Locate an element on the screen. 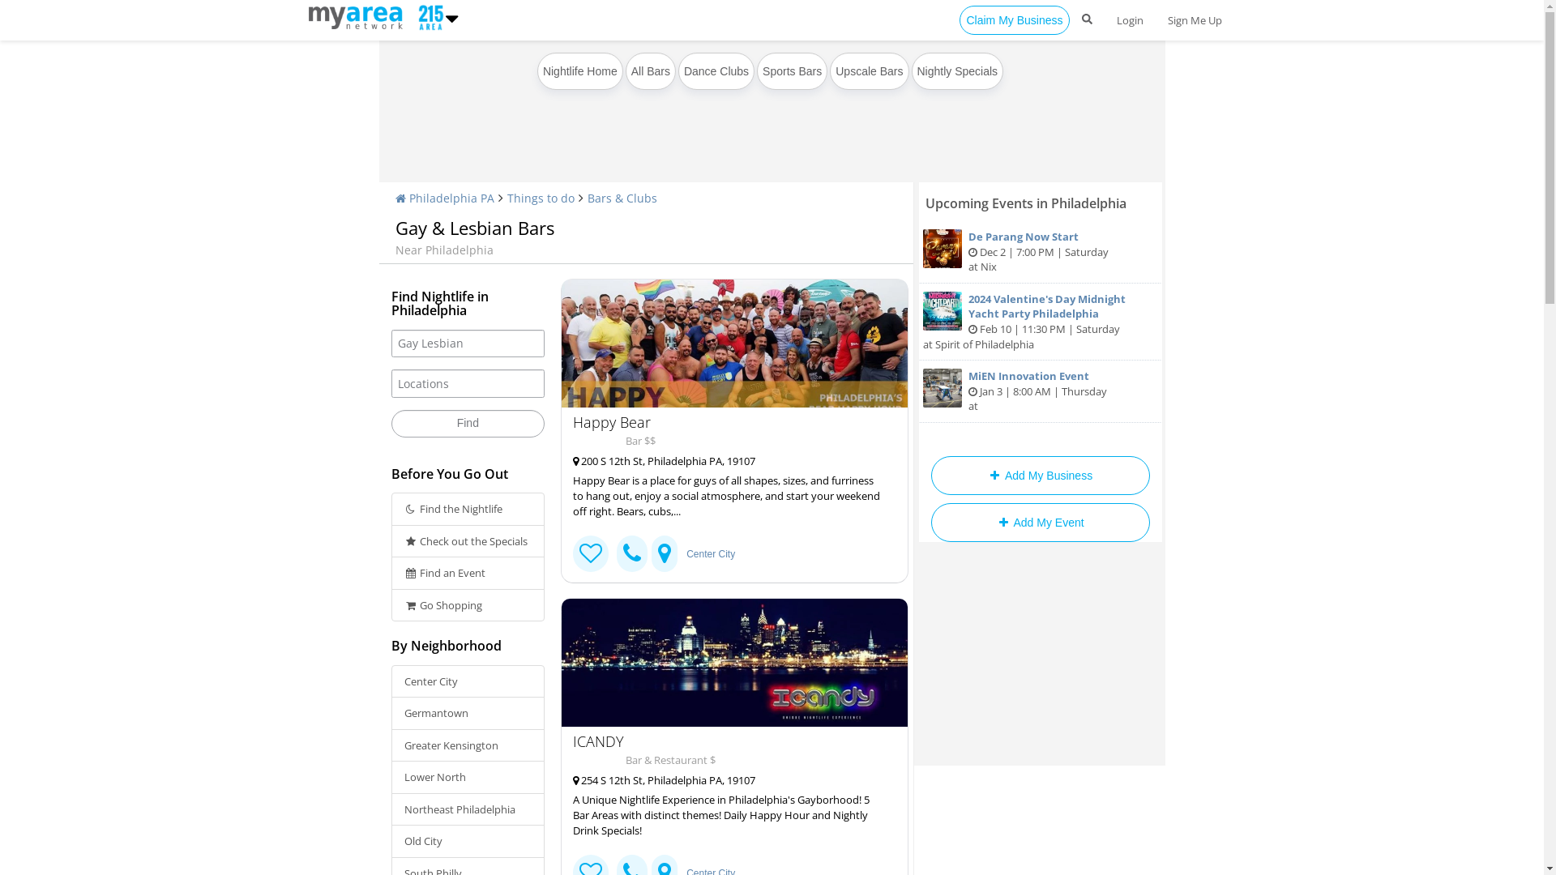 The width and height of the screenshot is (1556, 875). 254 S 12th St, Philadelphia PA, 19107 is located at coordinates (728, 781).